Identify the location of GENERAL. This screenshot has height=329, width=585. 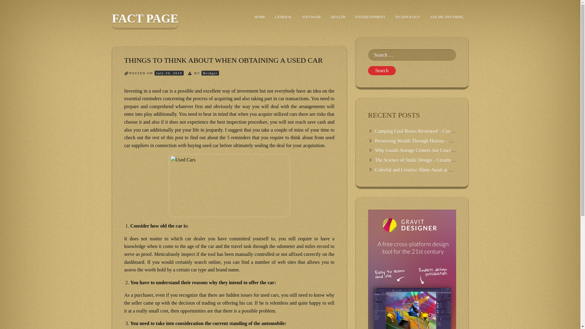
(284, 17).